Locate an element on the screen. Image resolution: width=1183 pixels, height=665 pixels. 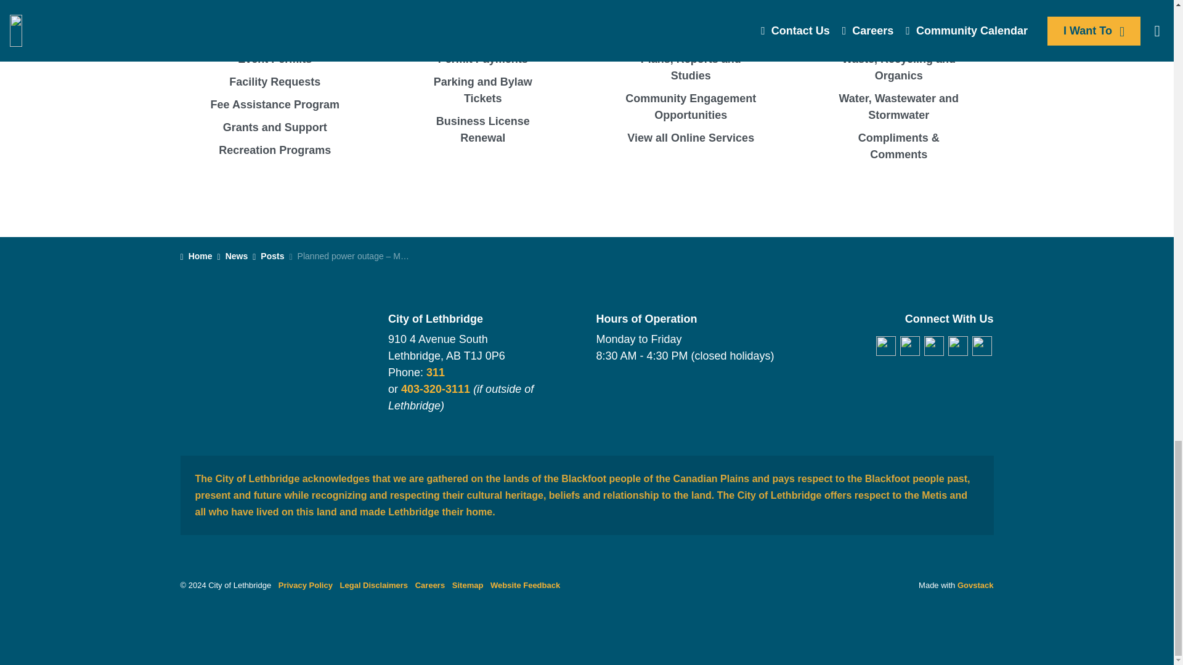
Event Rental and Permits is located at coordinates (275, 59).